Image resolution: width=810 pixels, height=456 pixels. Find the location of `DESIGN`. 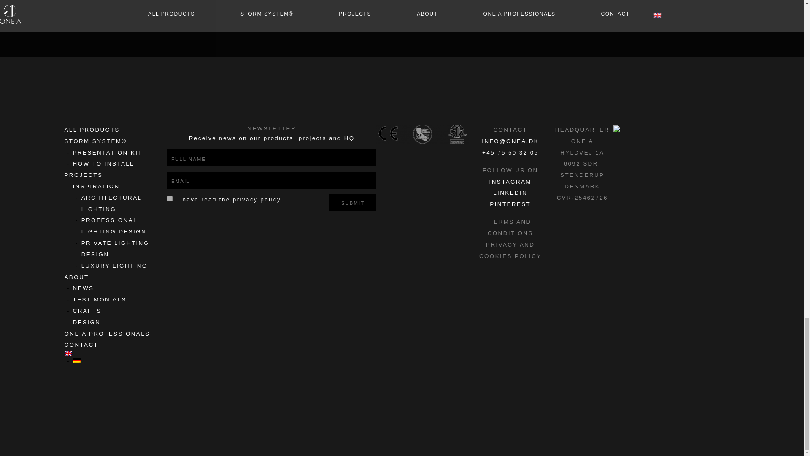

DESIGN is located at coordinates (86, 323).